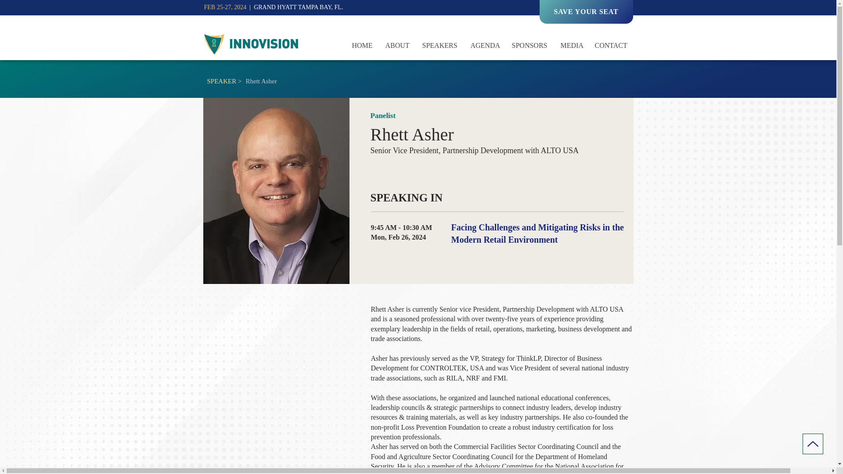  Describe the element at coordinates (586, 12) in the screenshot. I see `SAVE YOUR SEAT` at that location.